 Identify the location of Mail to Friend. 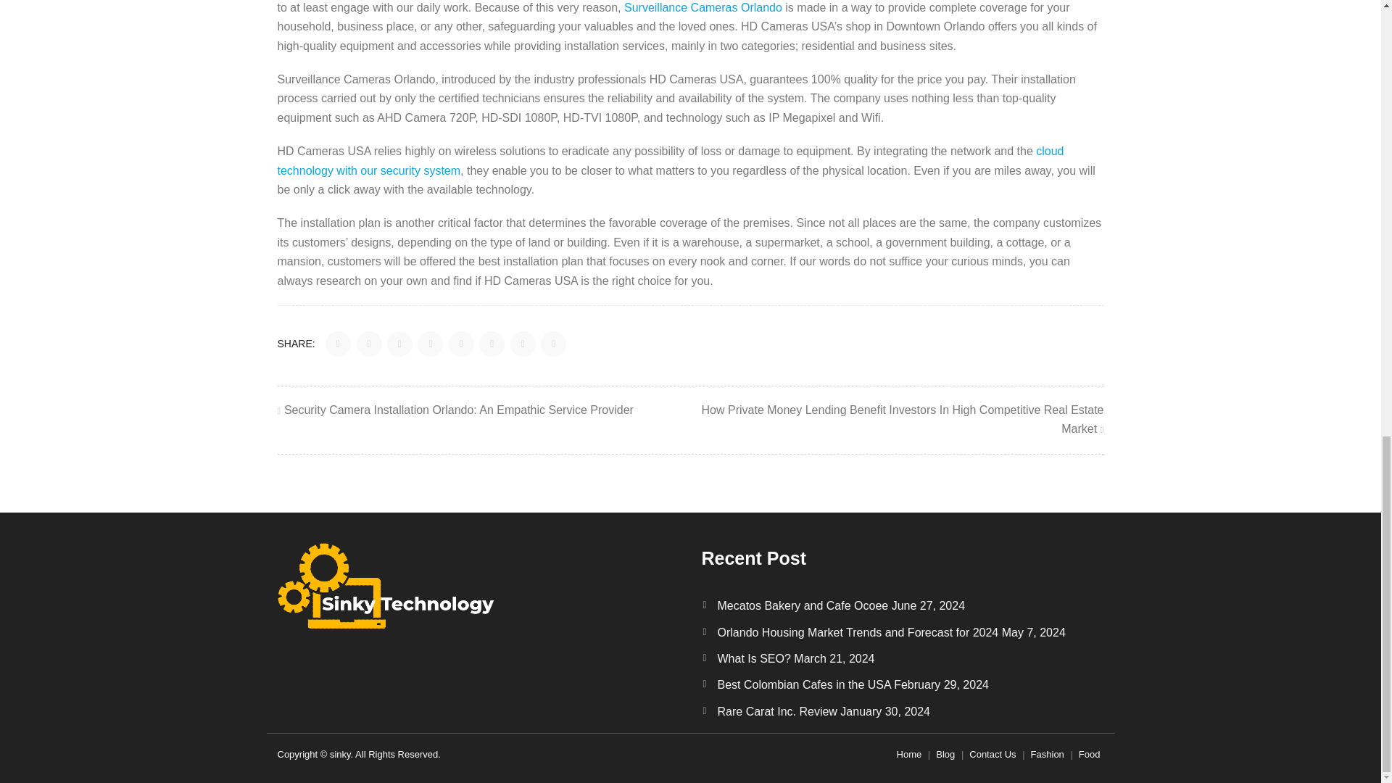
(552, 344).